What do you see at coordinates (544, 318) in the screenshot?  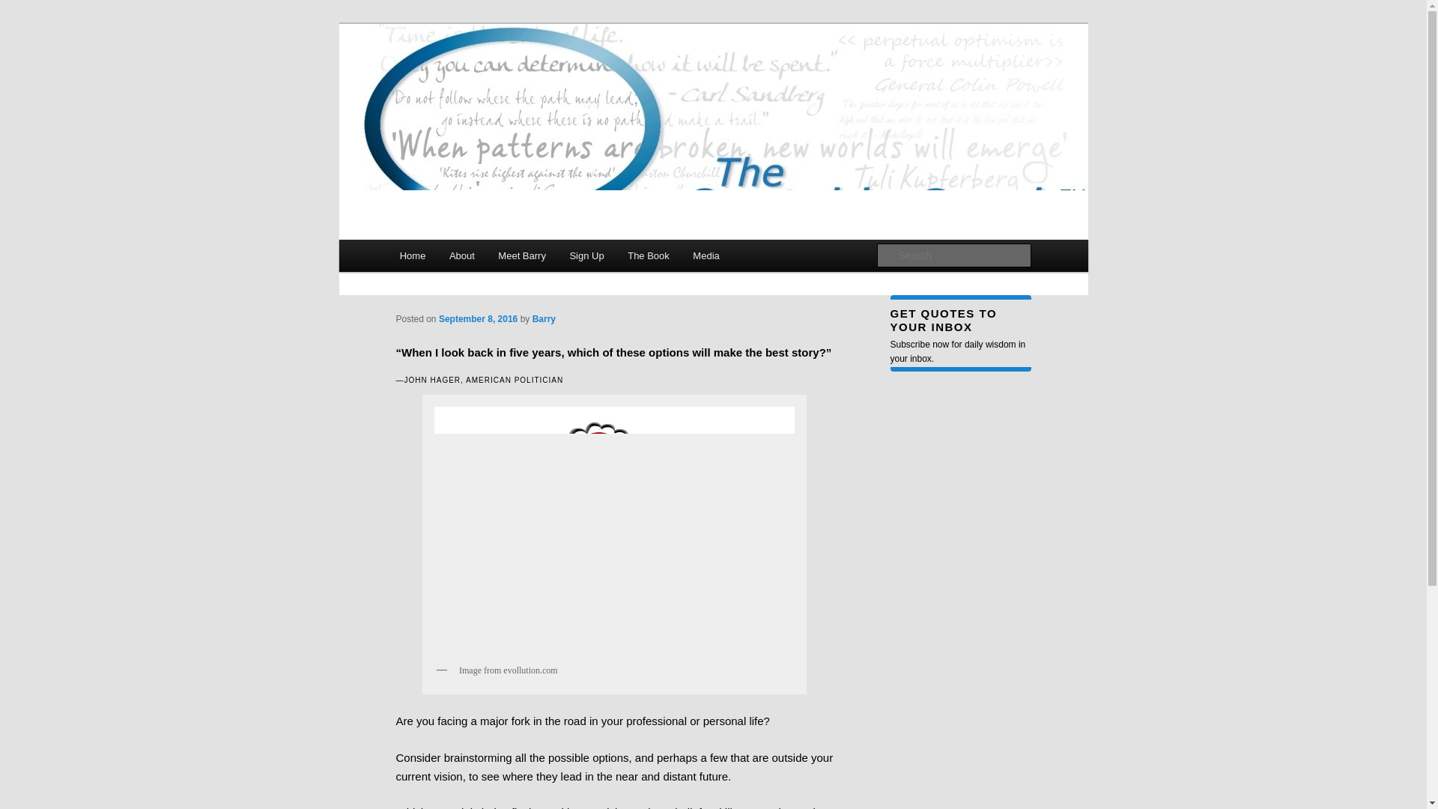 I see `Barry` at bounding box center [544, 318].